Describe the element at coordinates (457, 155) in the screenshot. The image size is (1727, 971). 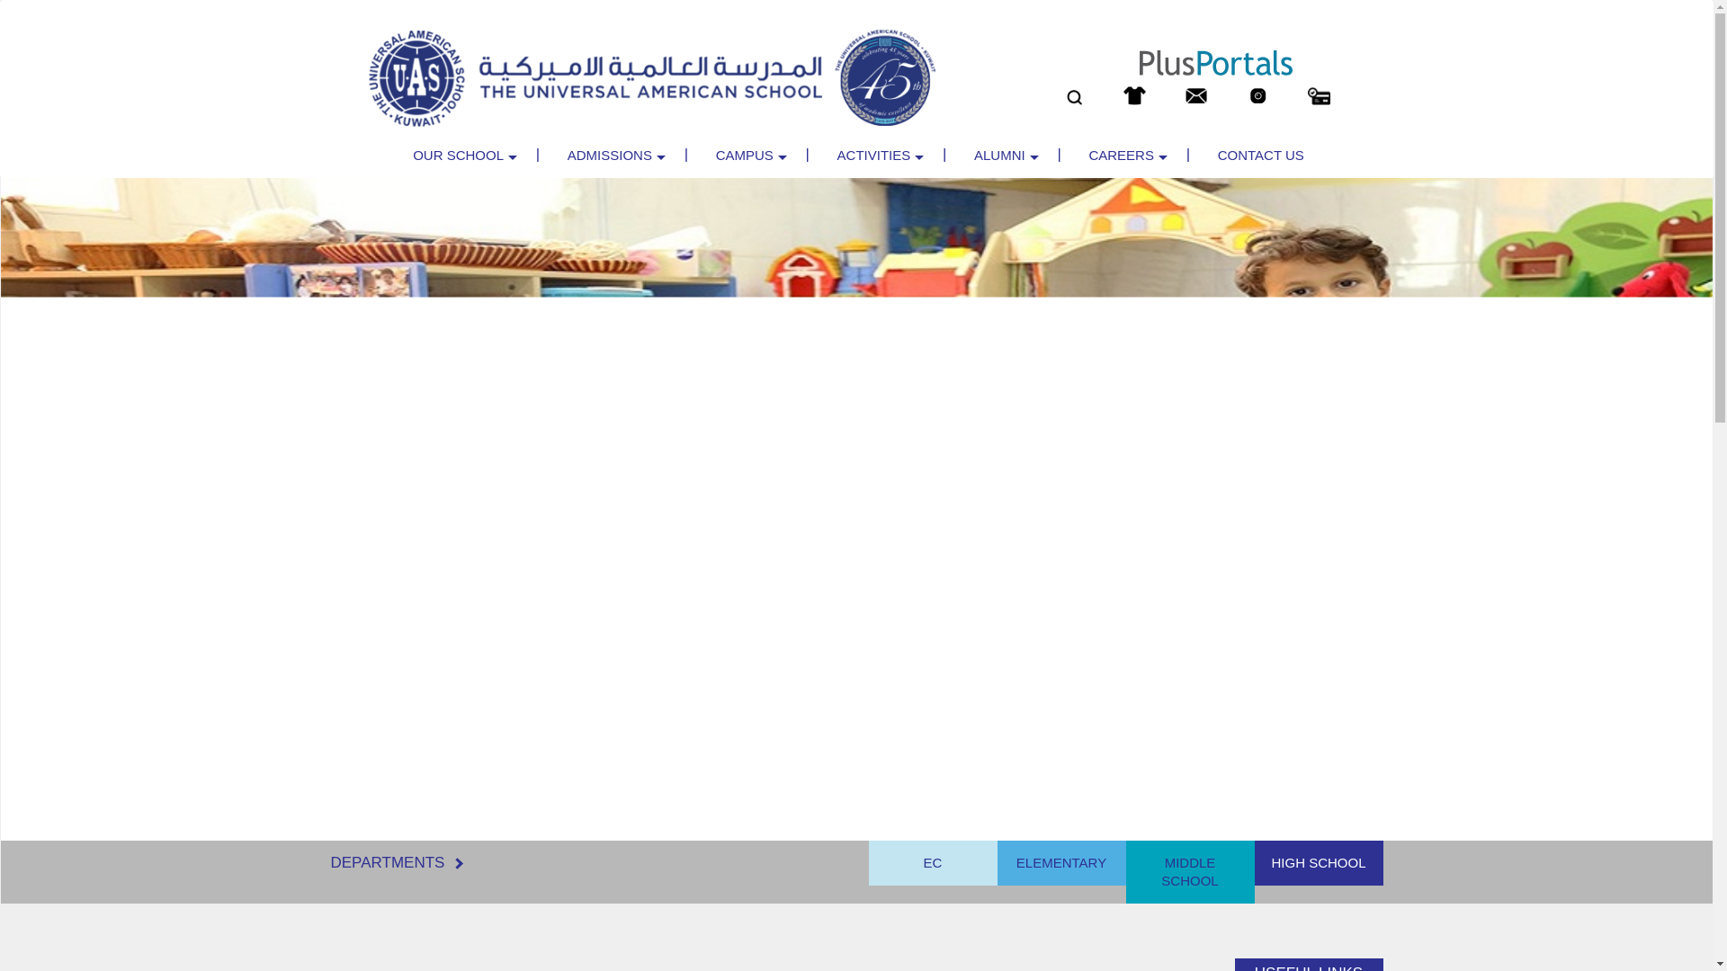
I see `OUR SCHOOL` at that location.